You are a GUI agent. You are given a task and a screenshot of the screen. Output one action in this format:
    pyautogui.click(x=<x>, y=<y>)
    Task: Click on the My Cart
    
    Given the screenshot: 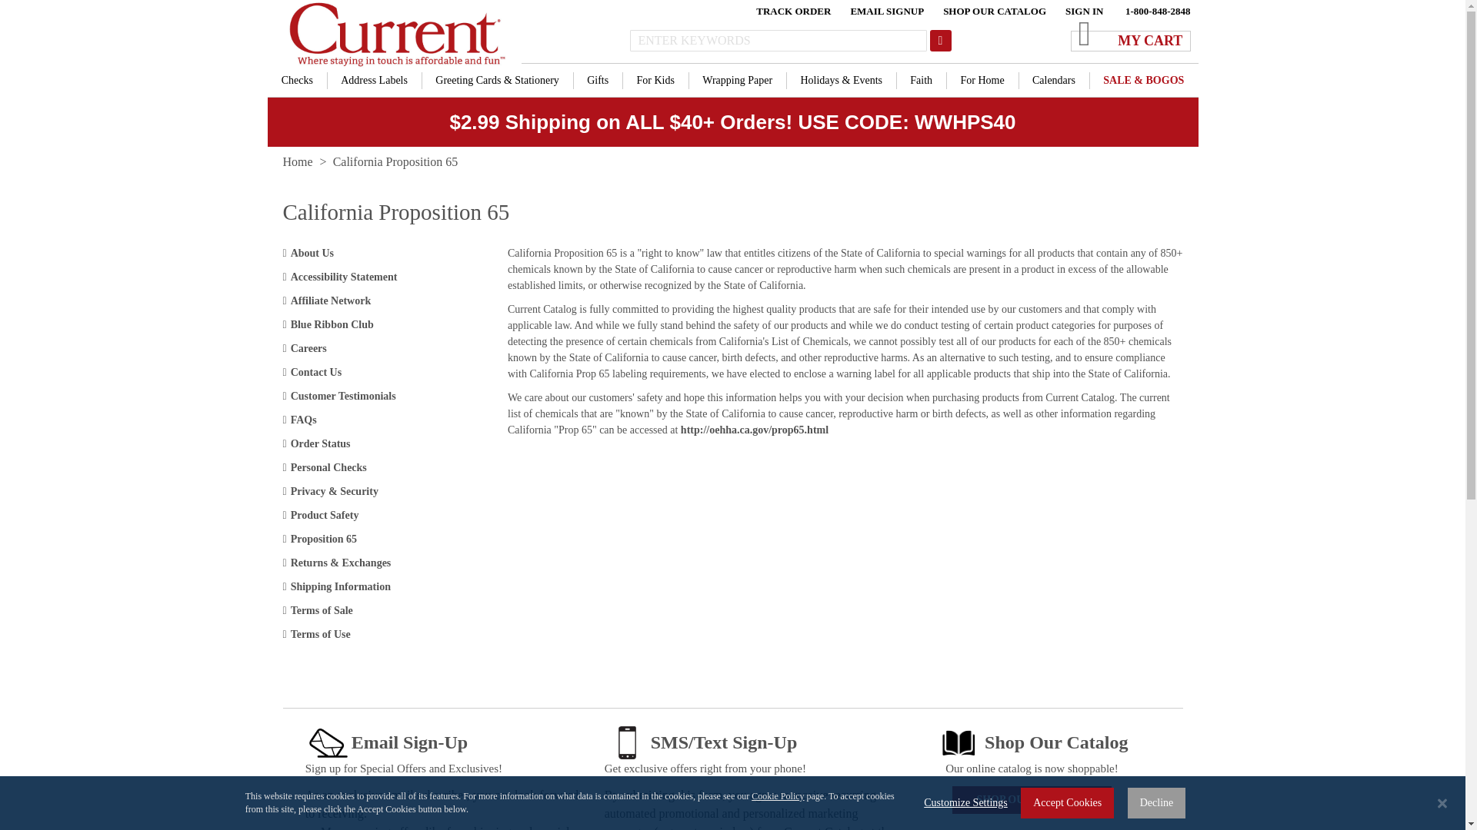 What is the action you would take?
    pyautogui.click(x=1081, y=25)
    